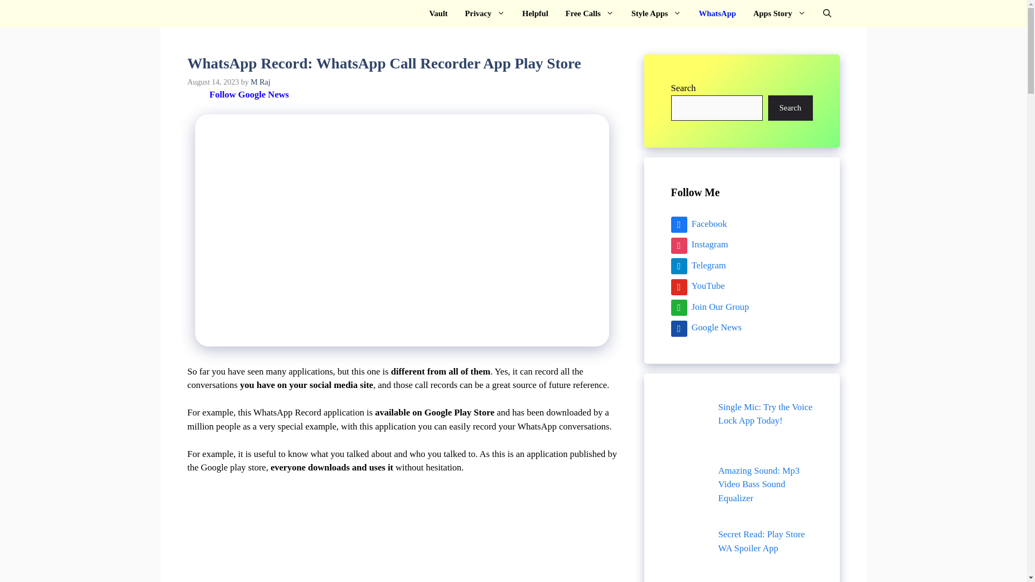 The image size is (1035, 582). Describe the element at coordinates (260, 81) in the screenshot. I see `M Raj` at that location.